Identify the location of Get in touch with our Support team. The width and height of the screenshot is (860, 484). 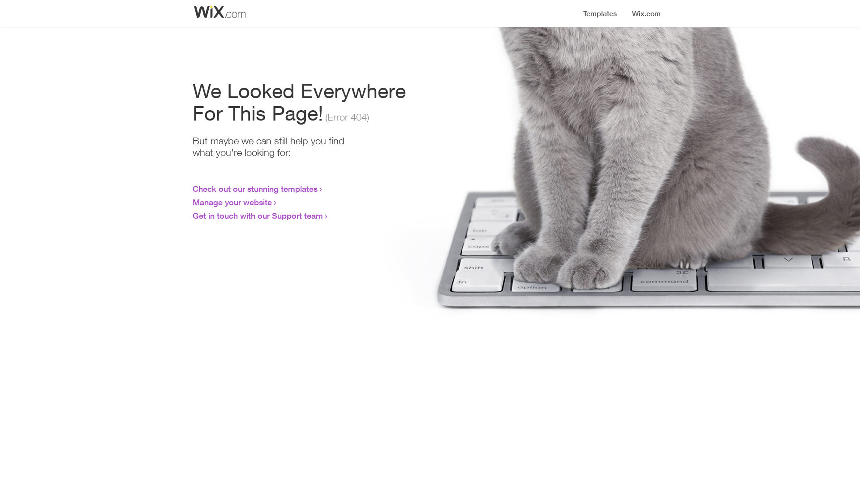
(258, 216).